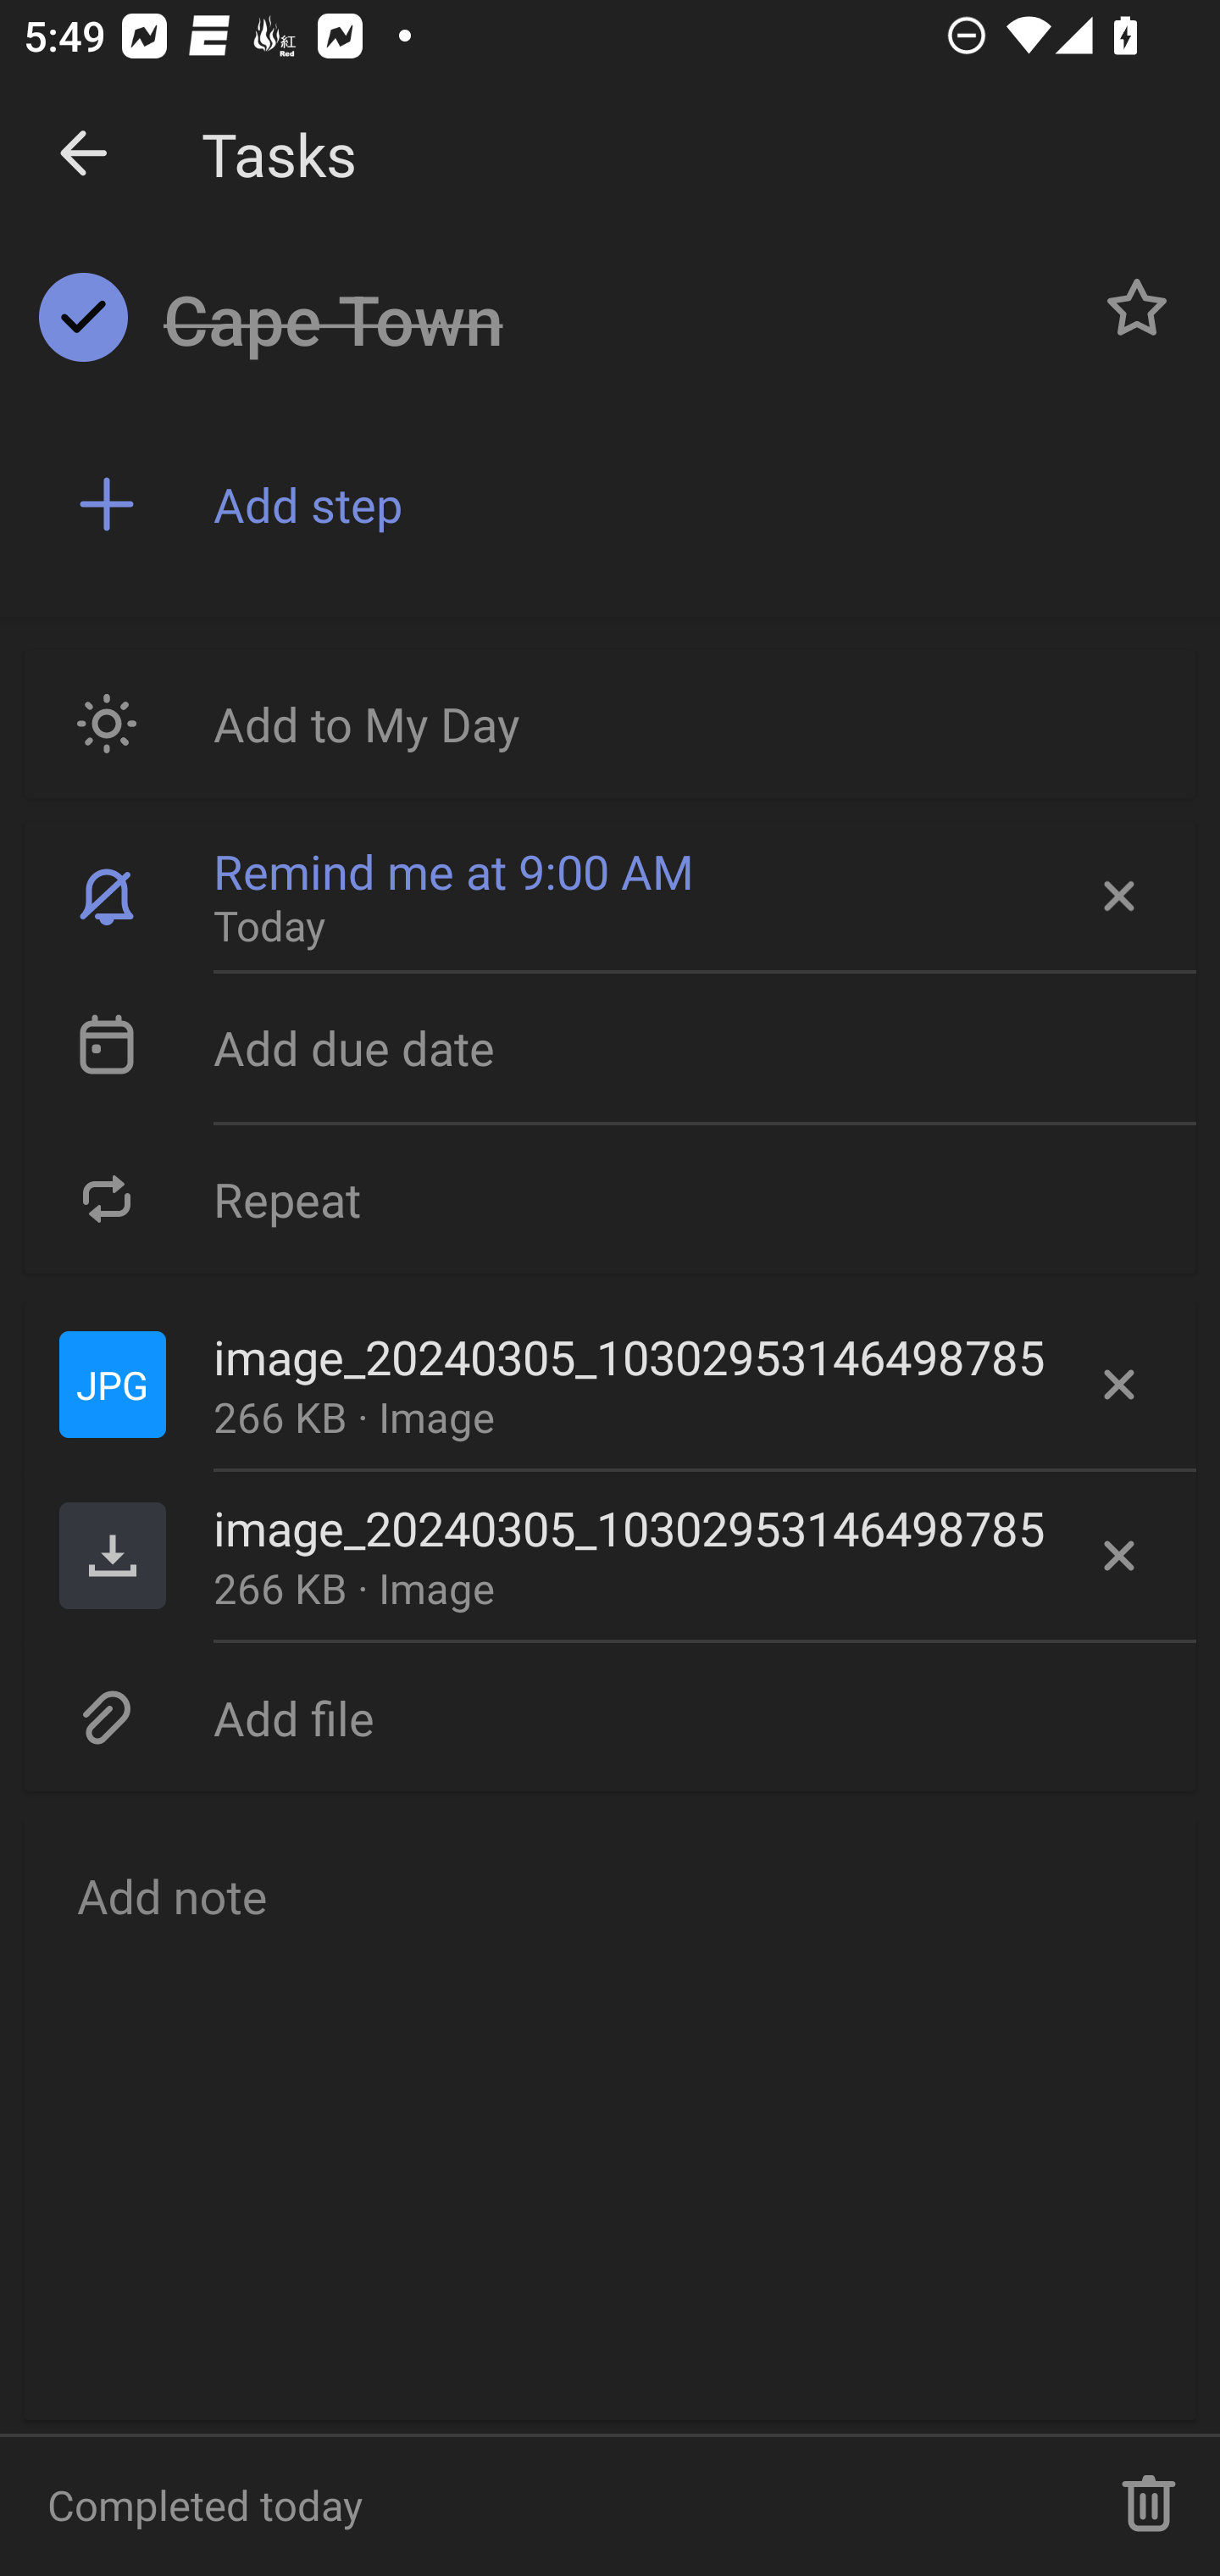 The height and width of the screenshot is (2576, 1220). Describe the element at coordinates (610, 1717) in the screenshot. I see `Add file` at that location.